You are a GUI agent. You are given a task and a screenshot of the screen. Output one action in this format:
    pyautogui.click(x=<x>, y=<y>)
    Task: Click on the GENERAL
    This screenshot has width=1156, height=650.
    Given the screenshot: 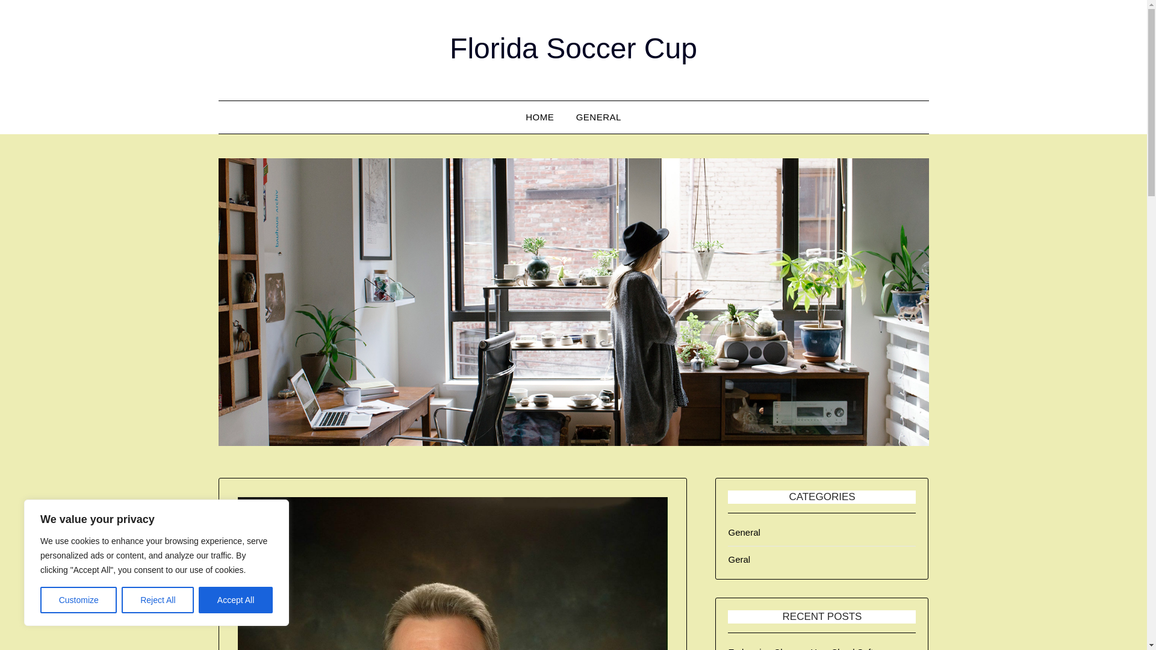 What is the action you would take?
    pyautogui.click(x=598, y=117)
    